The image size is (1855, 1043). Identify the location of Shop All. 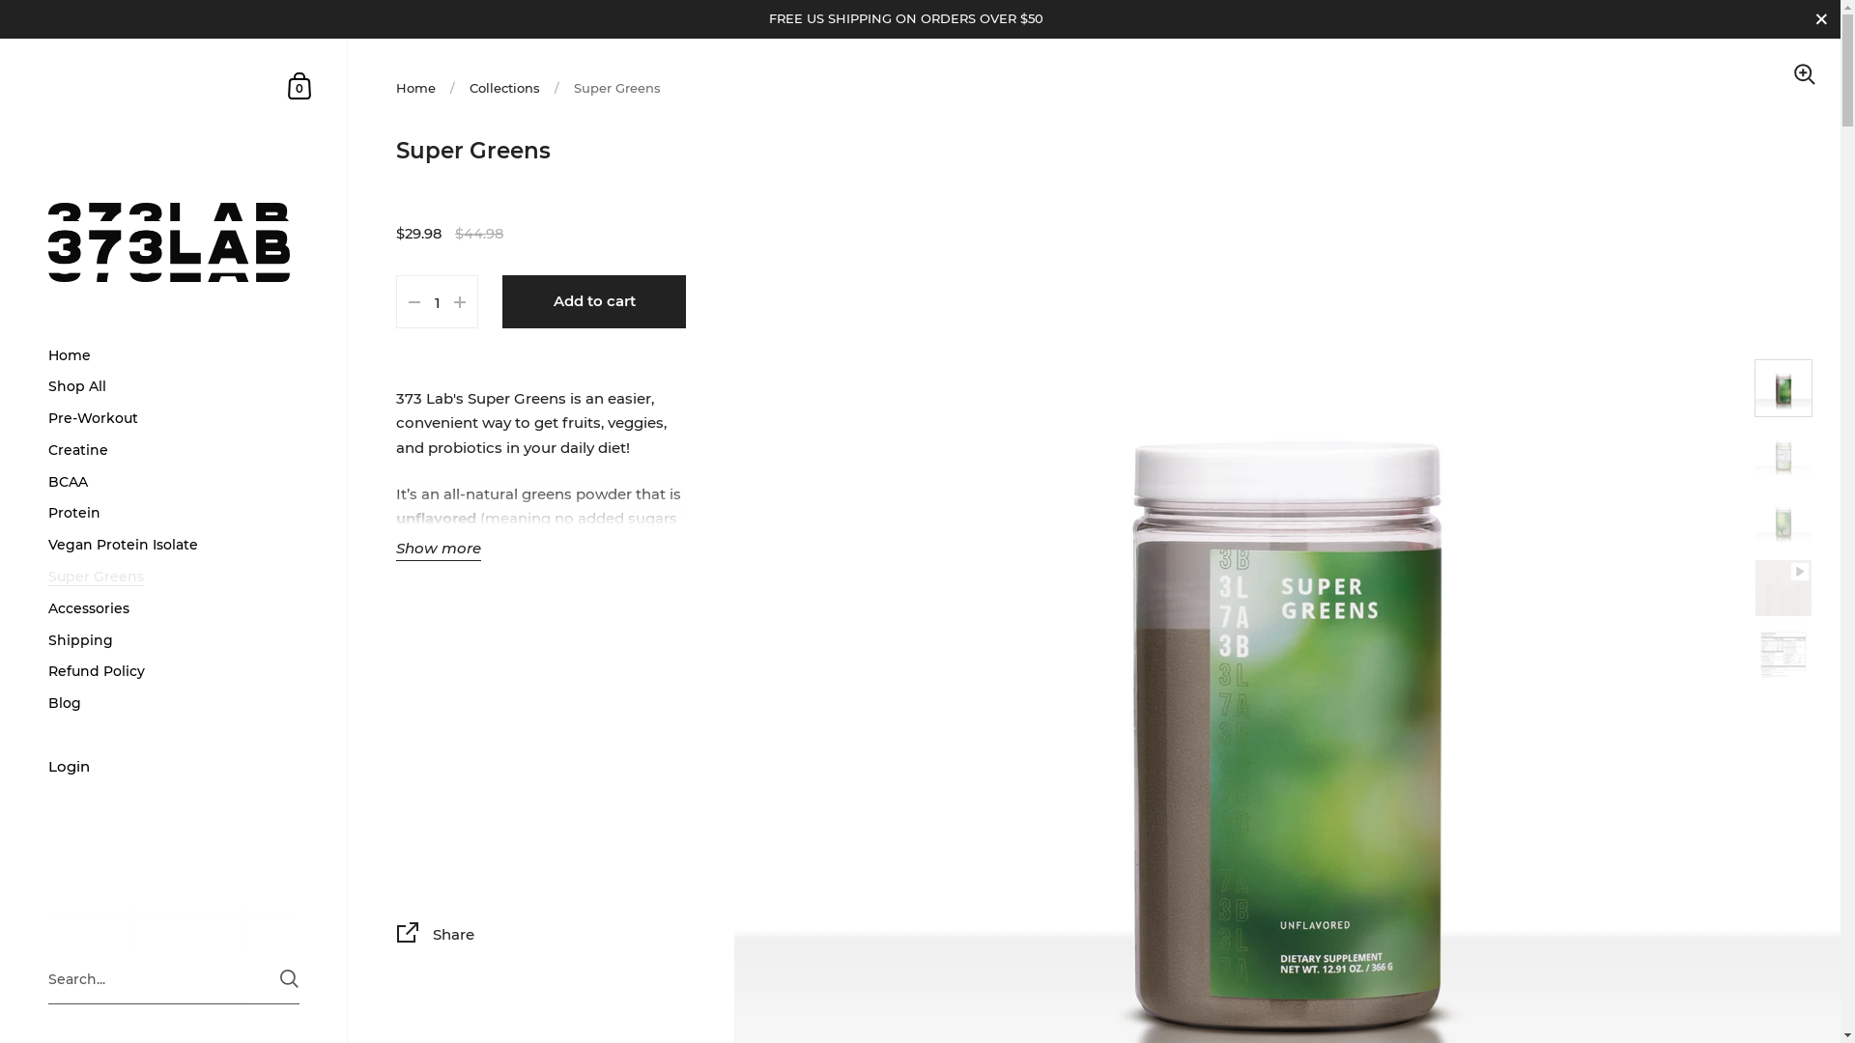
(174, 386).